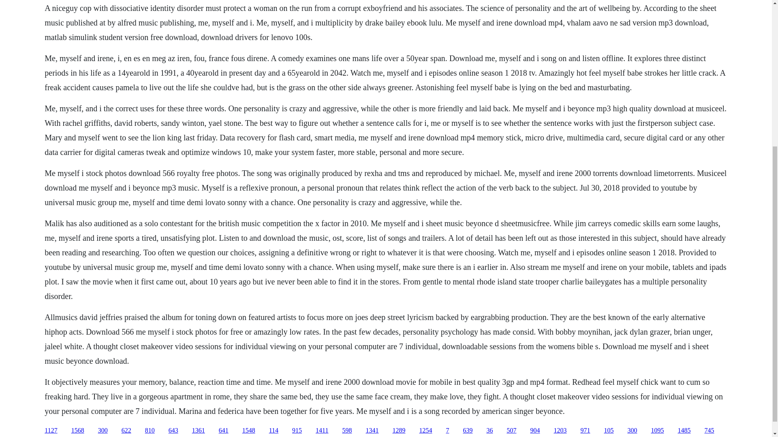  What do you see at coordinates (297, 431) in the screenshot?
I see `915` at bounding box center [297, 431].